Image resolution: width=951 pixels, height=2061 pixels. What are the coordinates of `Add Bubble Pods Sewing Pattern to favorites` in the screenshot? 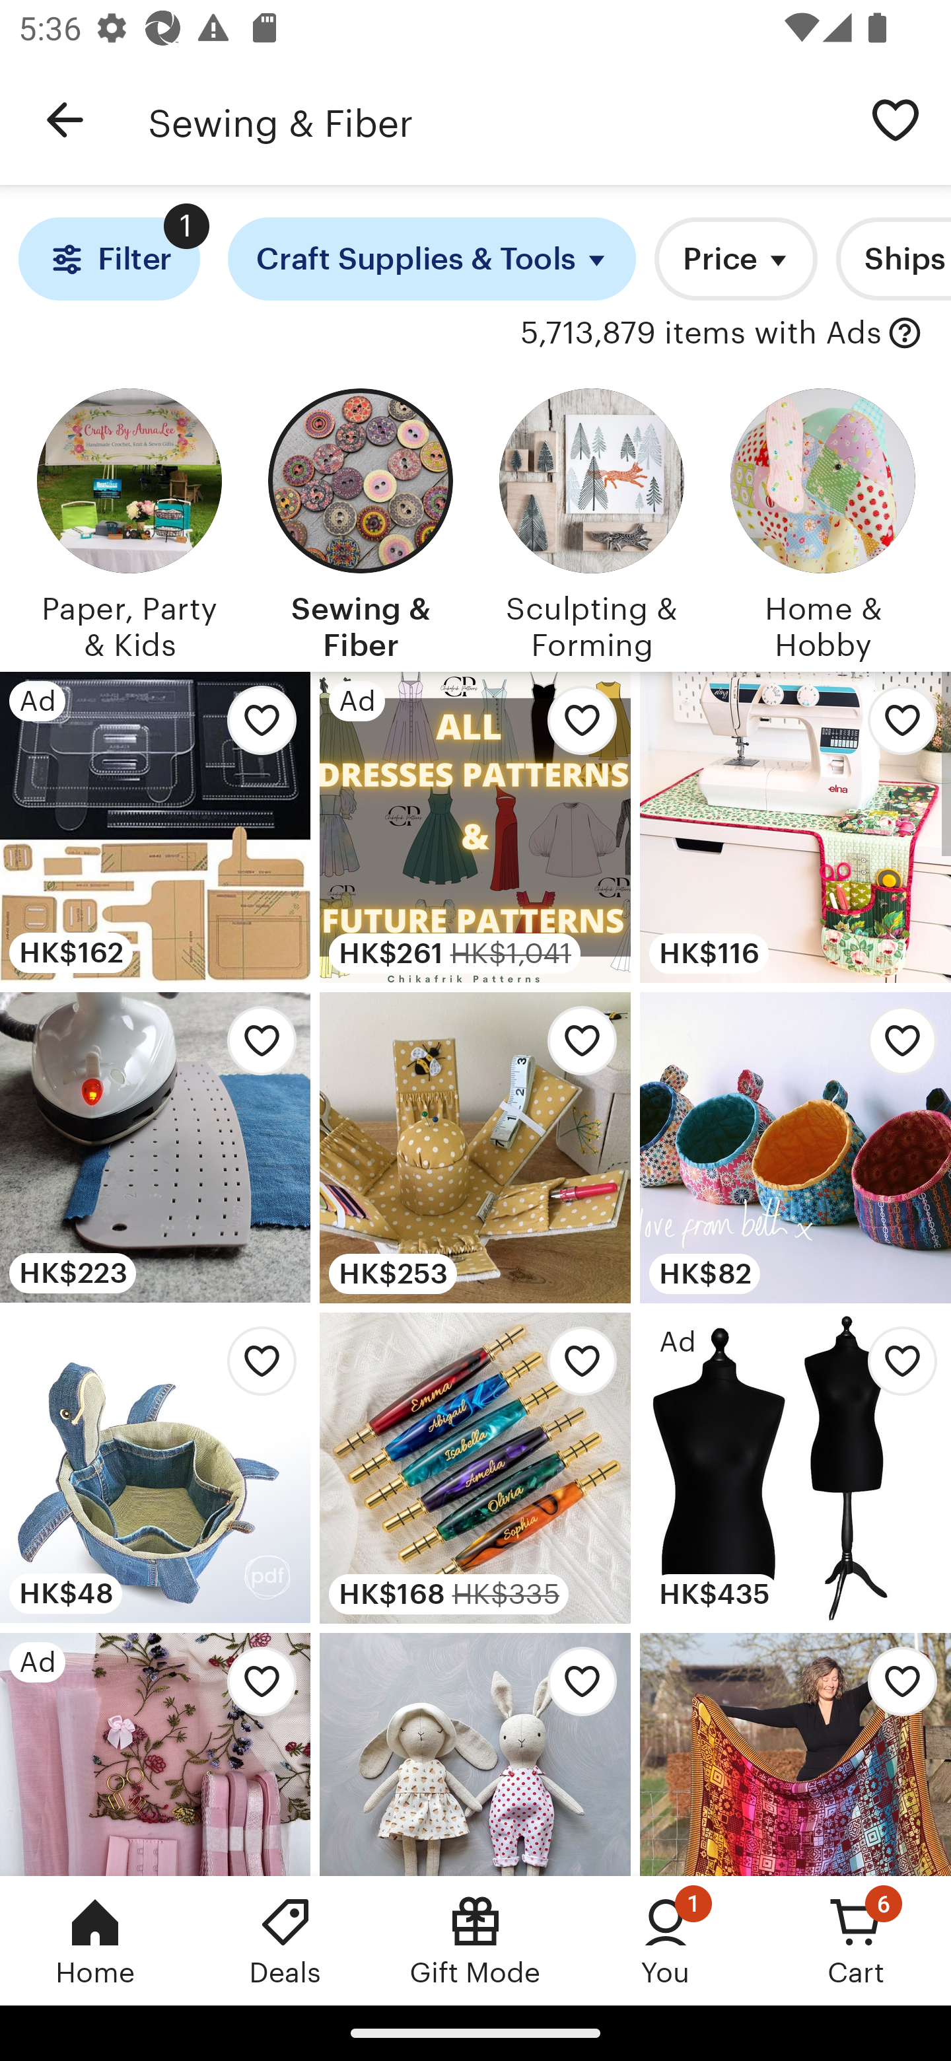 It's located at (896, 1046).